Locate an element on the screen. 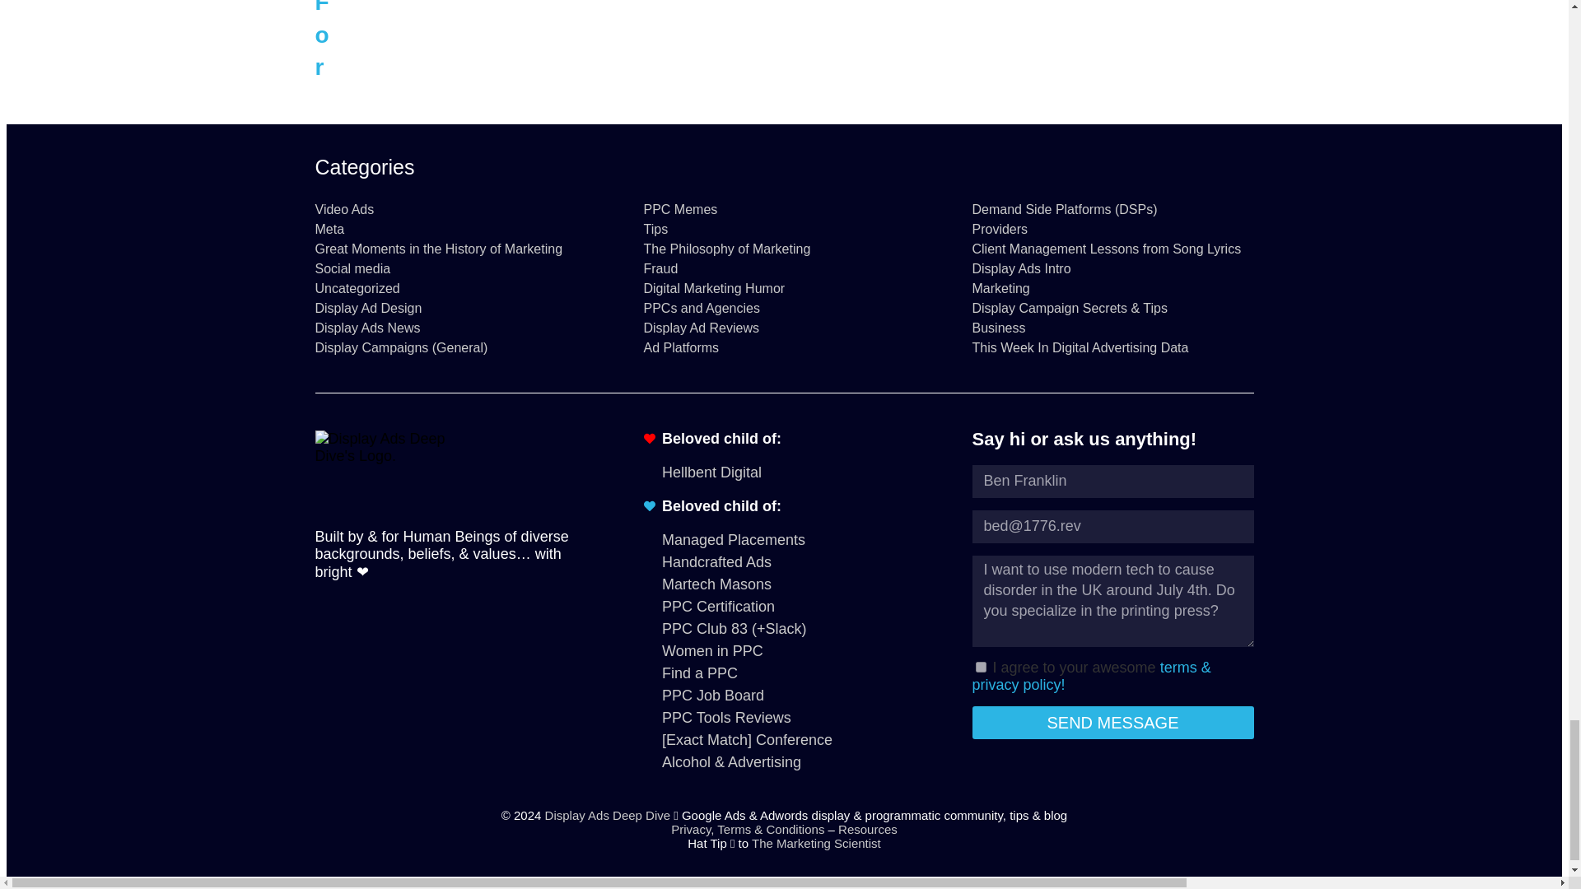 This screenshot has height=889, width=1581. Digital Marketing Humor is located at coordinates (784, 288).